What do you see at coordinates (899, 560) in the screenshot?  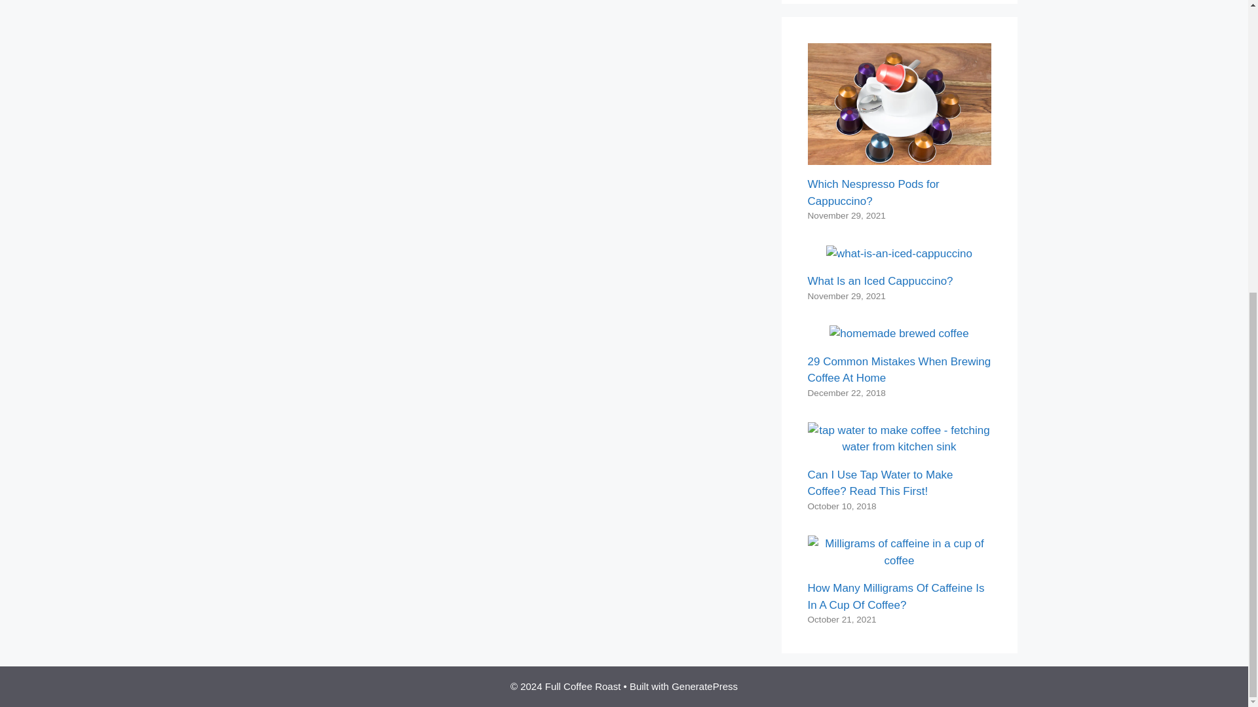 I see `How Many Milligrams Of Caffeine Is In A Cup Of Coffee?` at bounding box center [899, 560].